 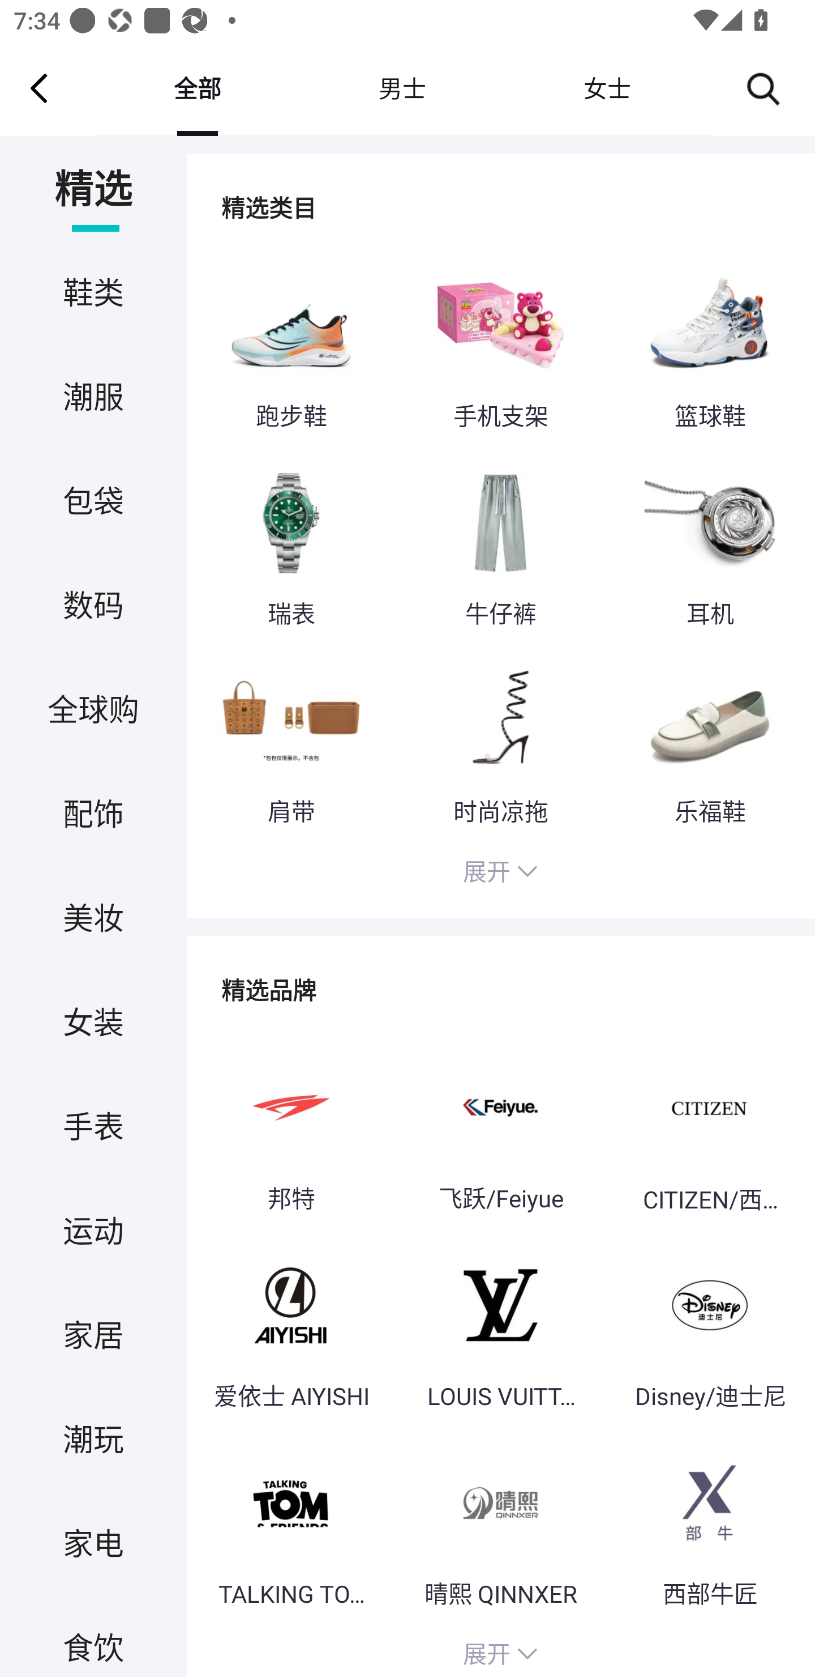 I want to click on CITIZEN/西铁城, so click(x=710, y=1130).